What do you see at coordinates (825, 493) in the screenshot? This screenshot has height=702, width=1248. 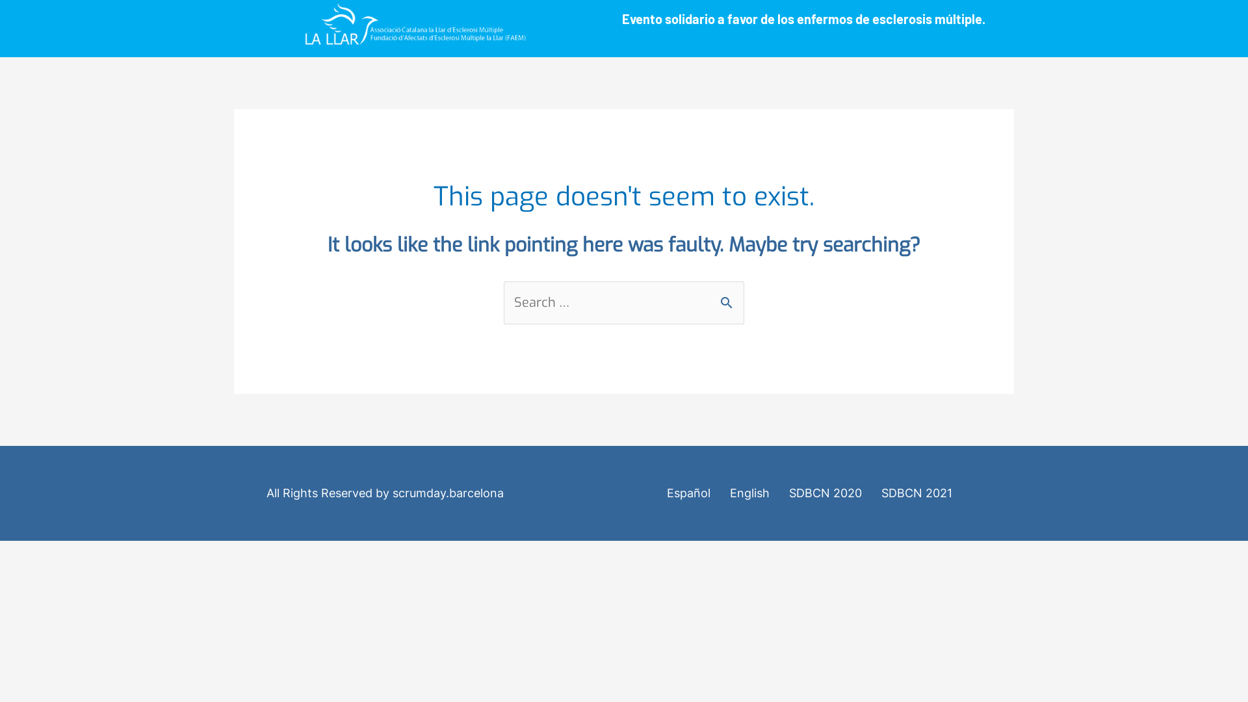 I see `SDBCN 2020` at bounding box center [825, 493].